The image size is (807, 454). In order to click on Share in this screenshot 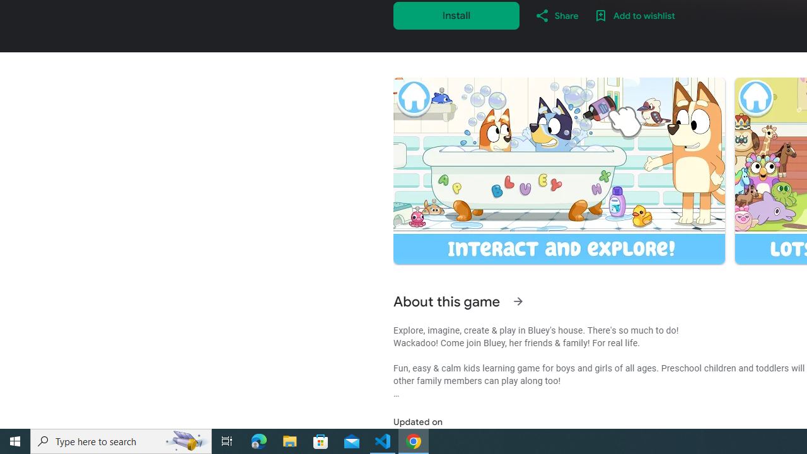, I will do `click(556, 15)`.